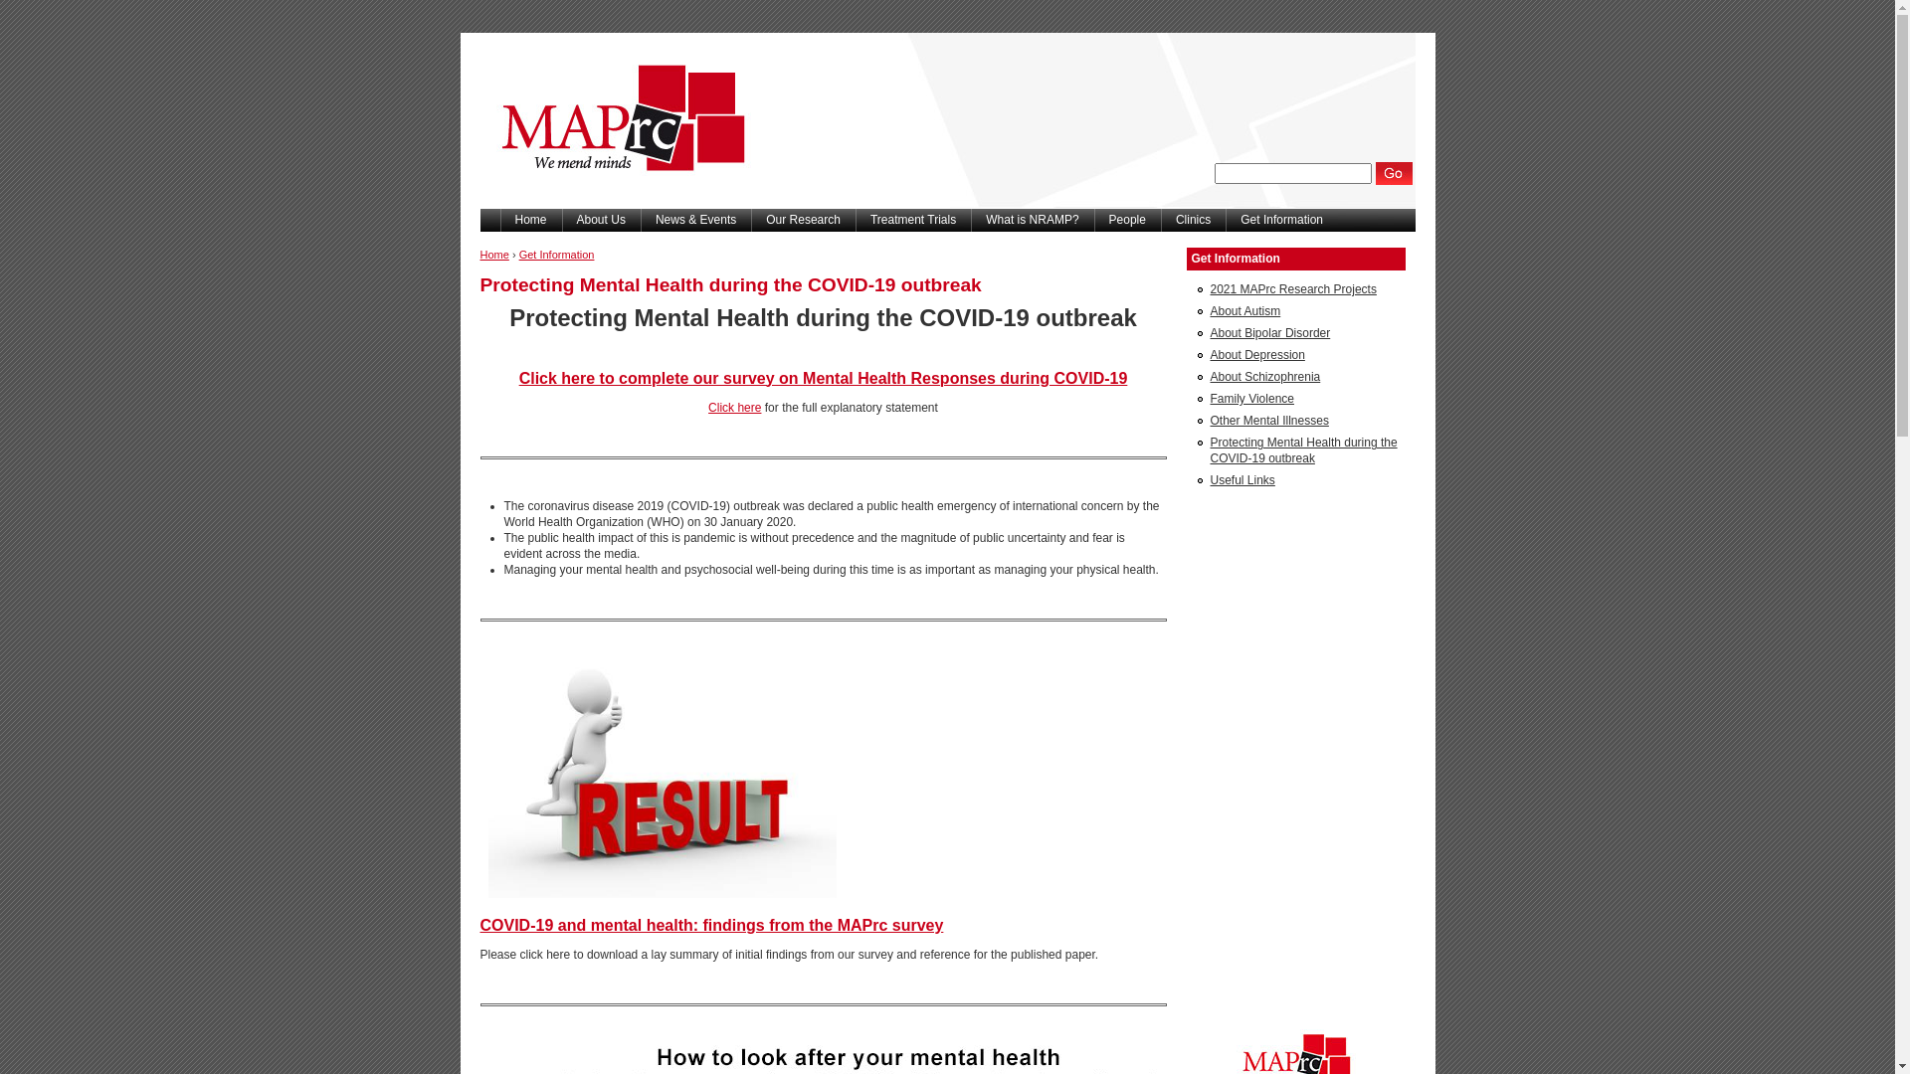 The image size is (1910, 1074). I want to click on Click here, so click(734, 408).